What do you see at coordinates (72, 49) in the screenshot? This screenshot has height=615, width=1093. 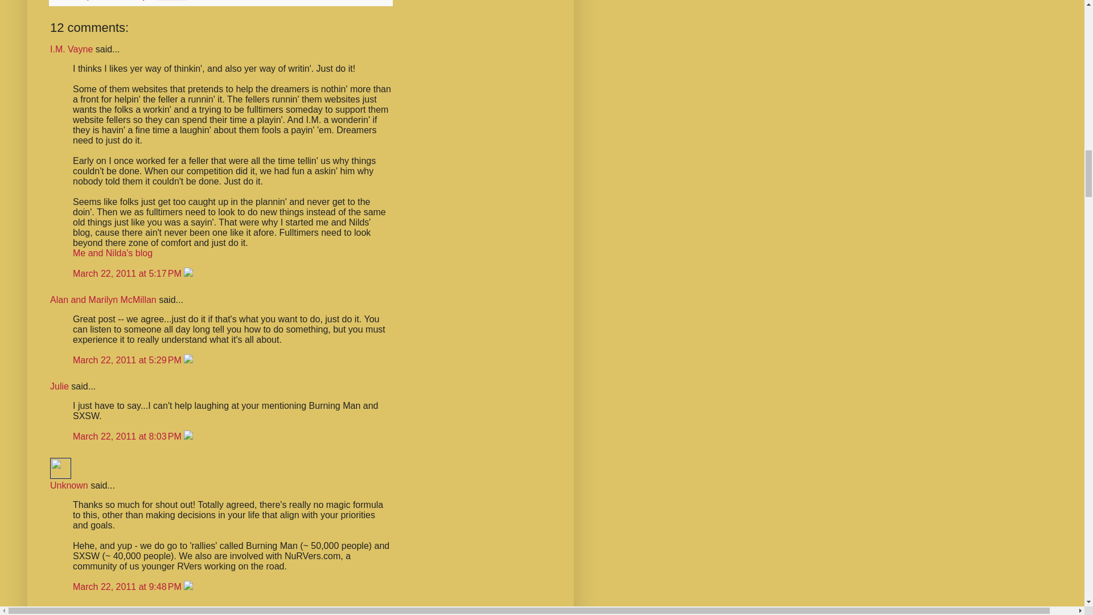 I see `I.M. Vayne` at bounding box center [72, 49].